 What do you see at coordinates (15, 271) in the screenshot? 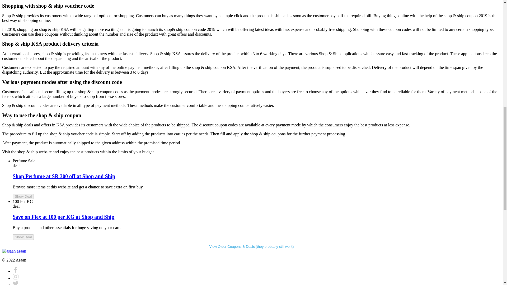
I see `Facebook` at bounding box center [15, 271].